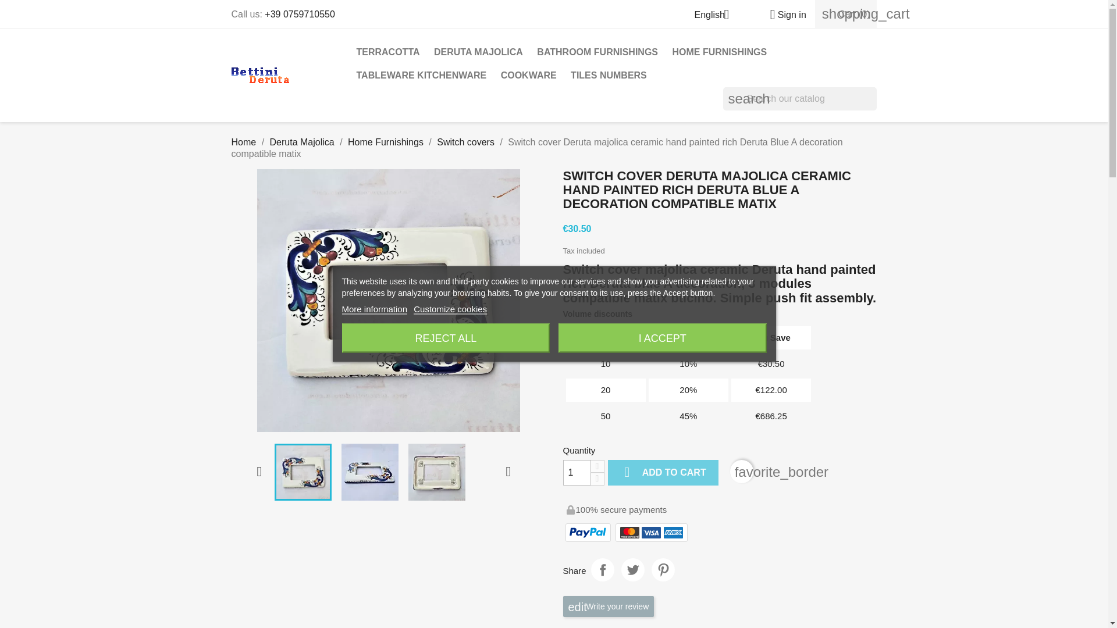 Image resolution: width=1117 pixels, height=628 pixels. What do you see at coordinates (478, 52) in the screenshot?
I see `DERUTA MAJOLICA` at bounding box center [478, 52].